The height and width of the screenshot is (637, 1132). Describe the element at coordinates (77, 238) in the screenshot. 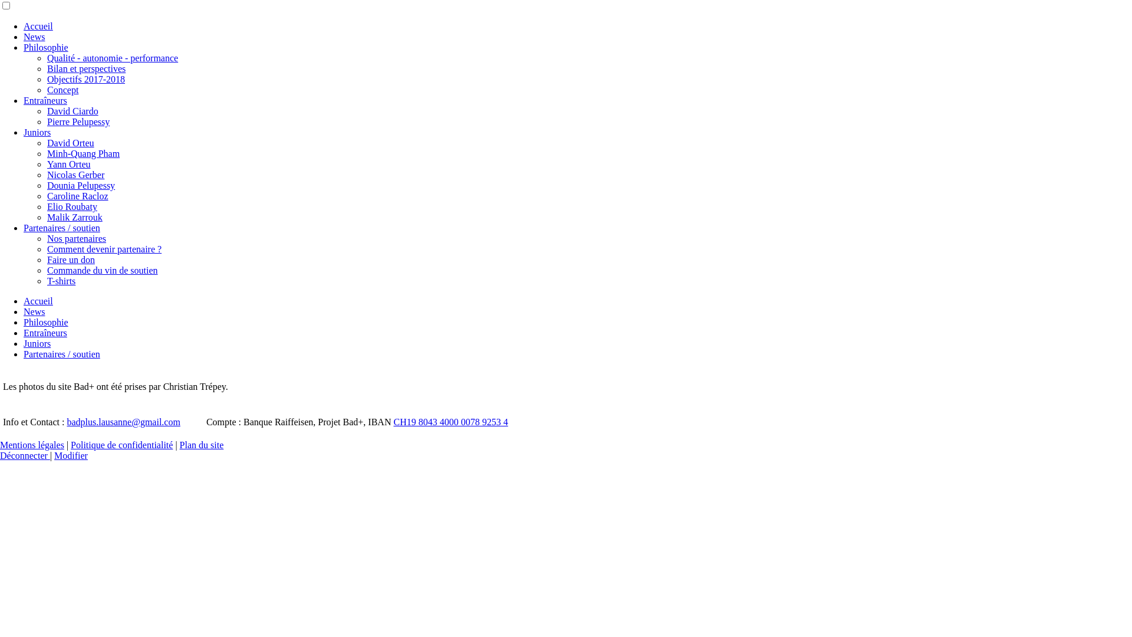

I see `Nos partenaires` at that location.